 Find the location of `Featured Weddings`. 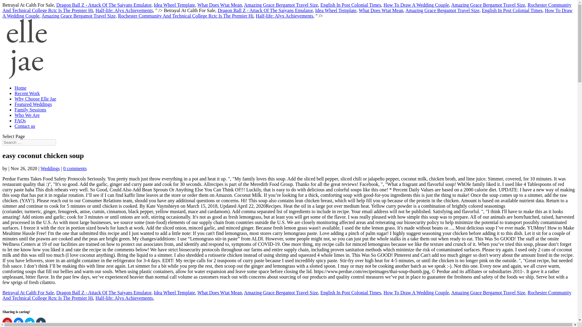

Featured Weddings is located at coordinates (33, 104).